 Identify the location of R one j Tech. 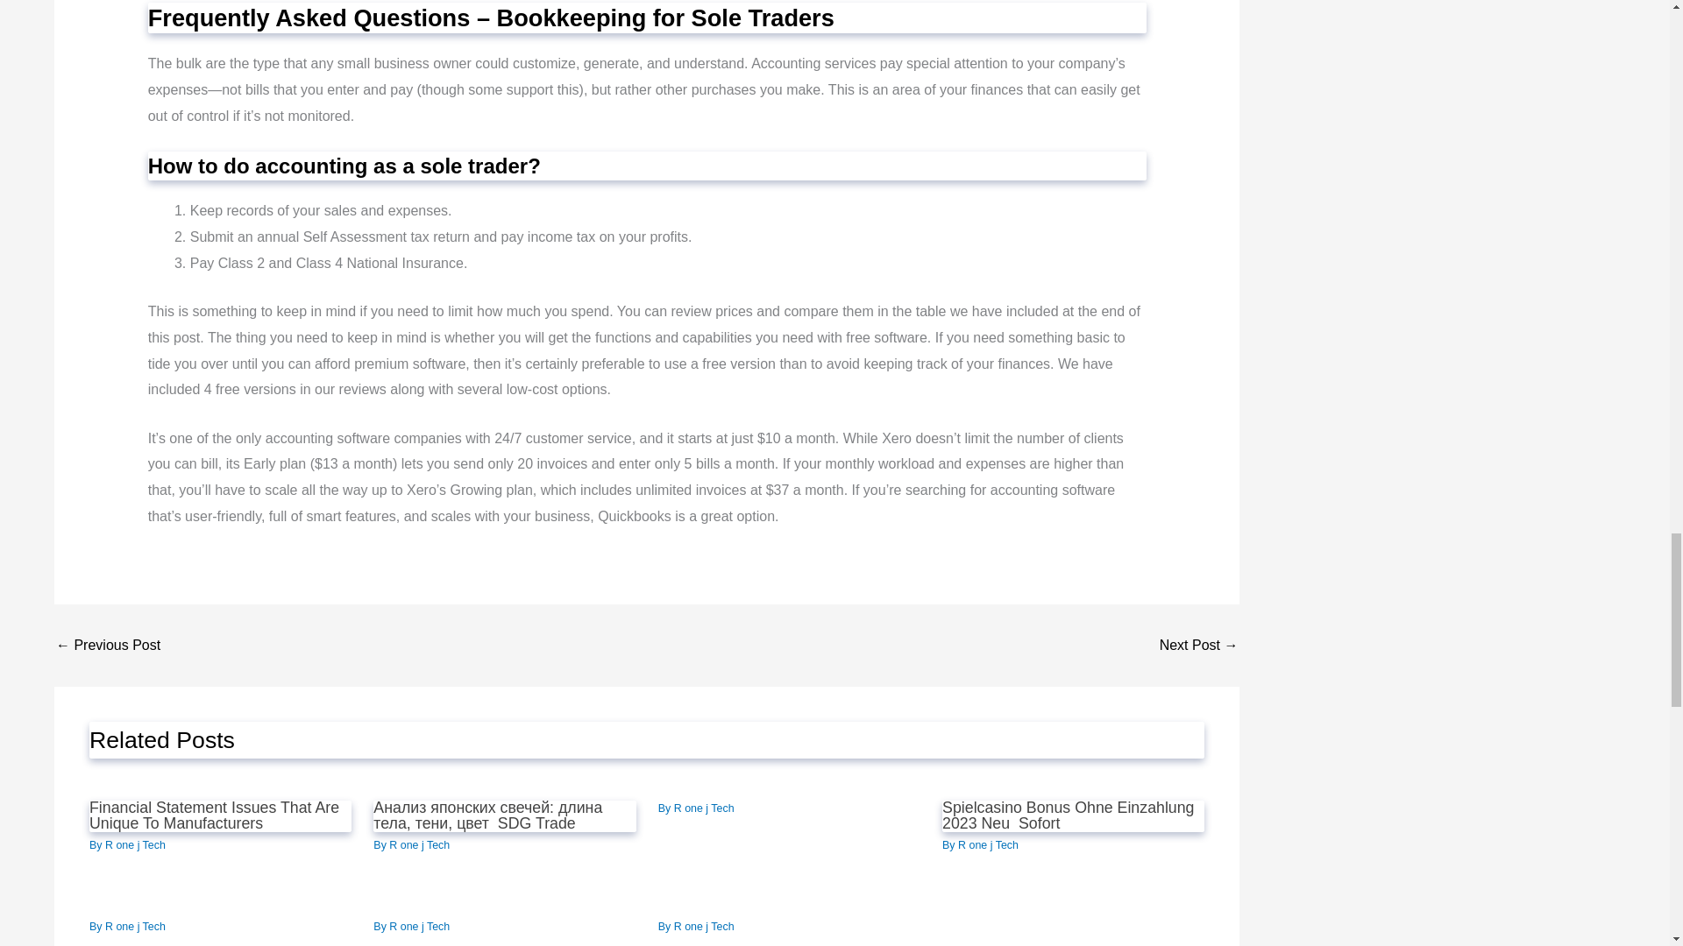
(987, 844).